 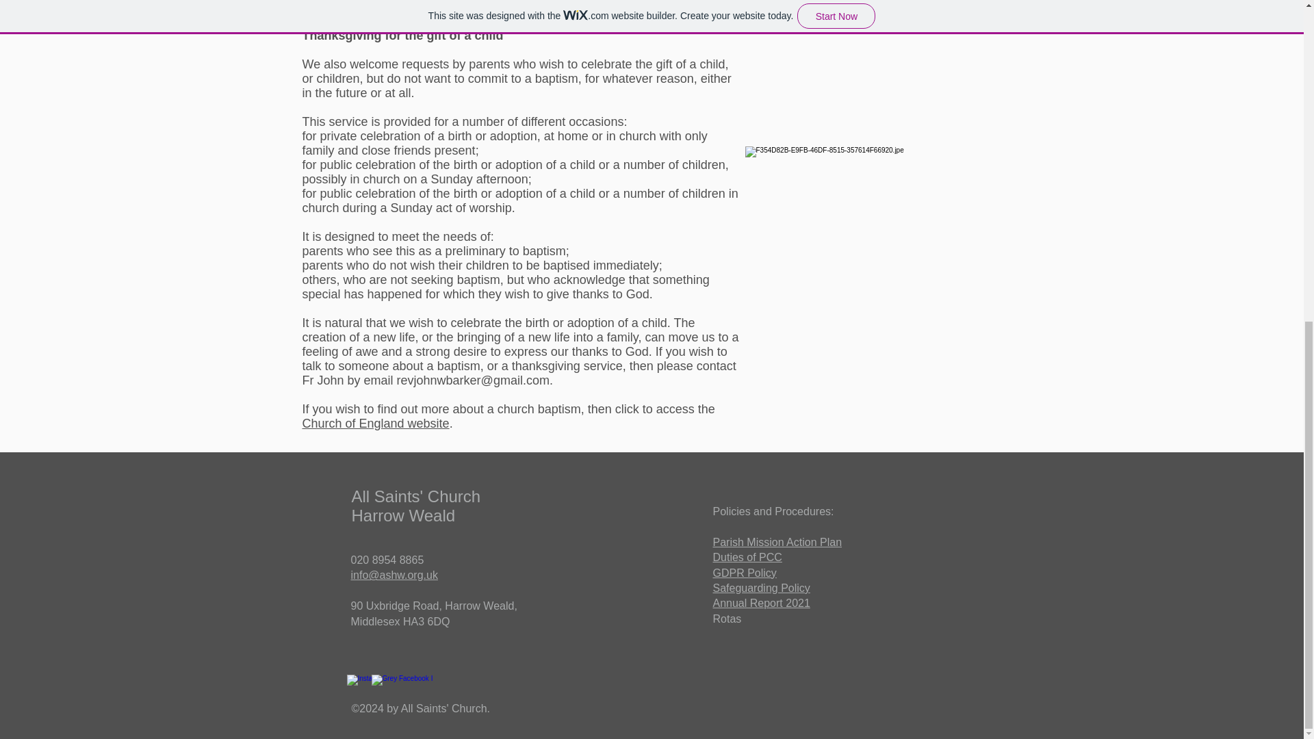 What do you see at coordinates (762, 602) in the screenshot?
I see `Annual Report 2021` at bounding box center [762, 602].